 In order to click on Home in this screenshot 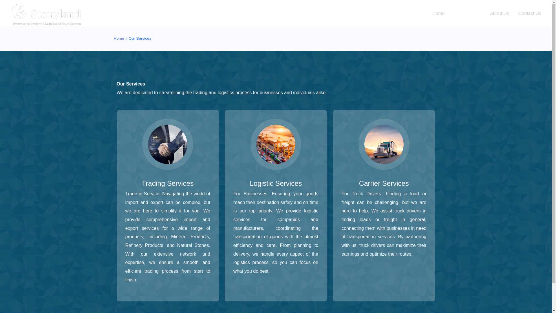, I will do `click(119, 38)`.